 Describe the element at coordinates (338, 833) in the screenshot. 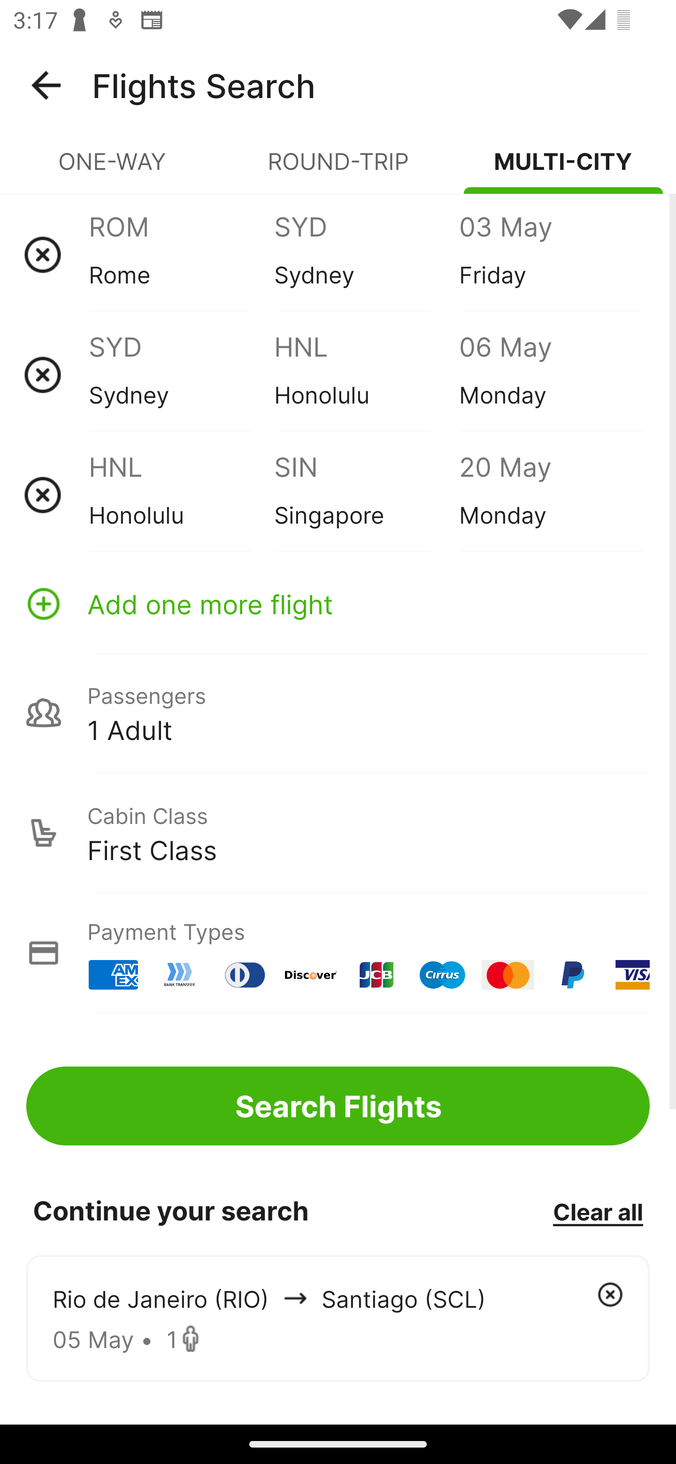

I see `Cabin Class First Class` at that location.